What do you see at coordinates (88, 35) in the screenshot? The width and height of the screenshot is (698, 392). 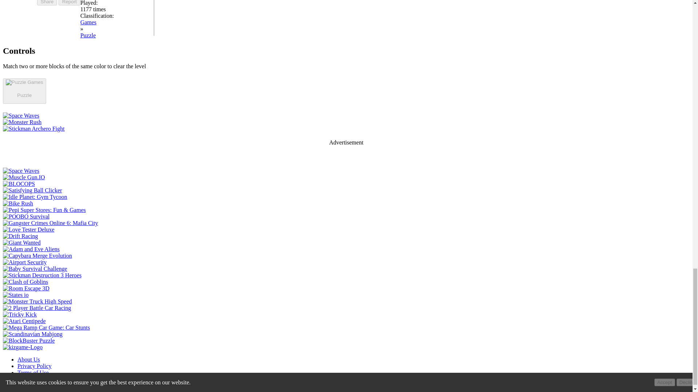 I see `Puzzle` at bounding box center [88, 35].